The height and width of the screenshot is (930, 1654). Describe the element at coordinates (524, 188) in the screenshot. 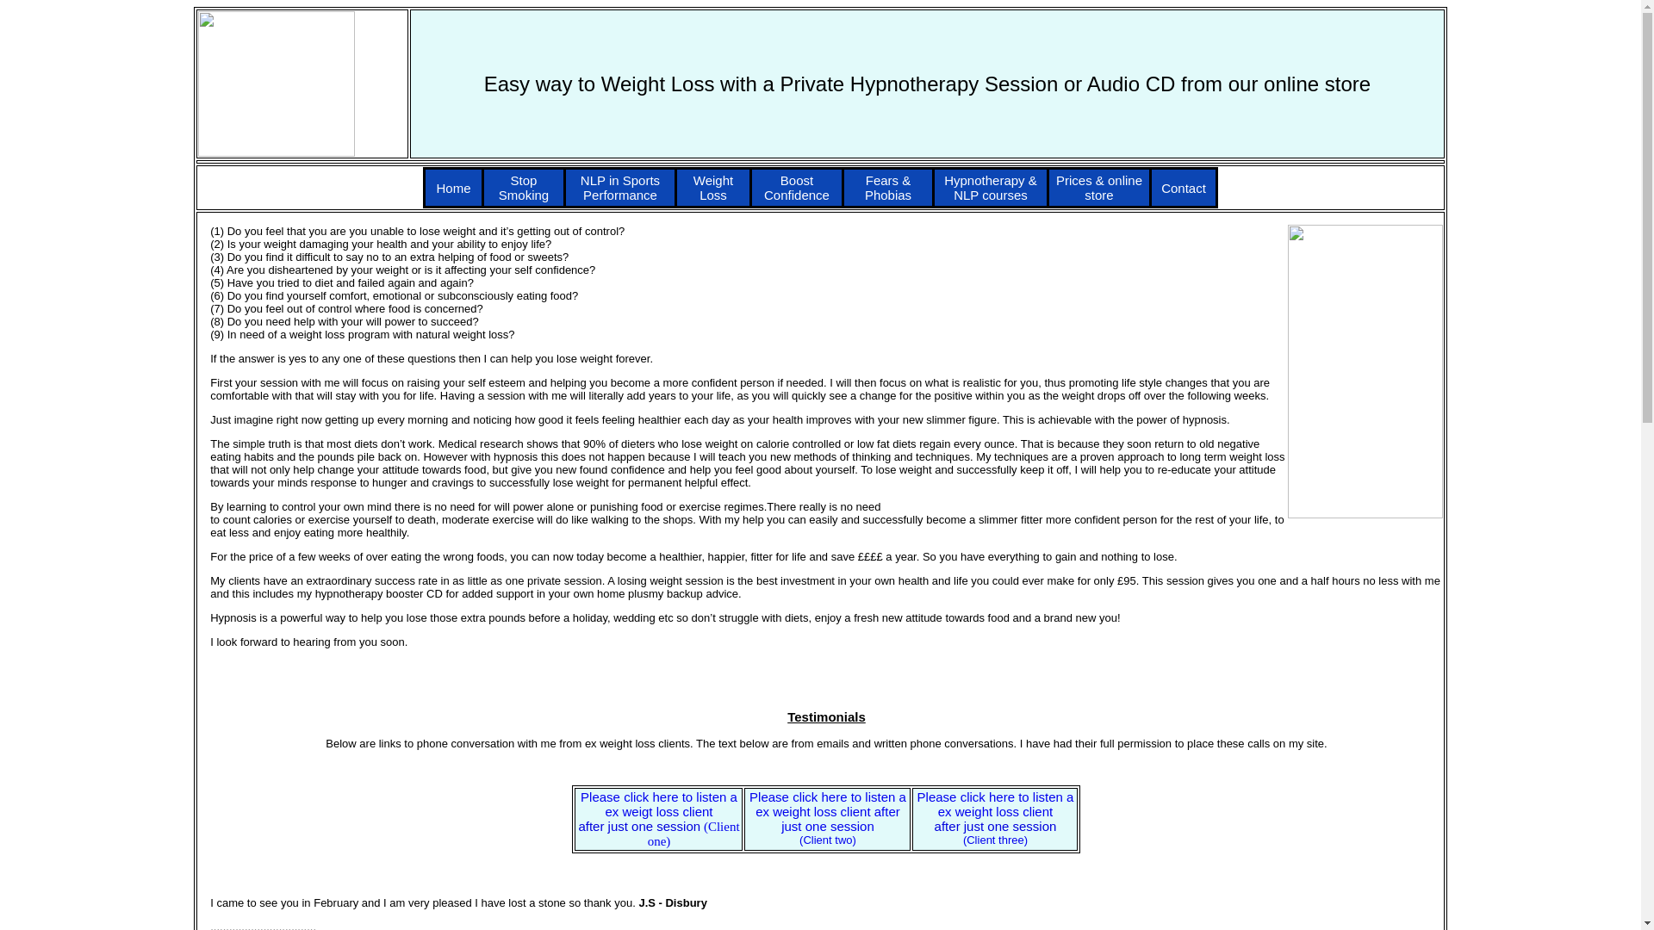

I see `Stop Smoking` at that location.